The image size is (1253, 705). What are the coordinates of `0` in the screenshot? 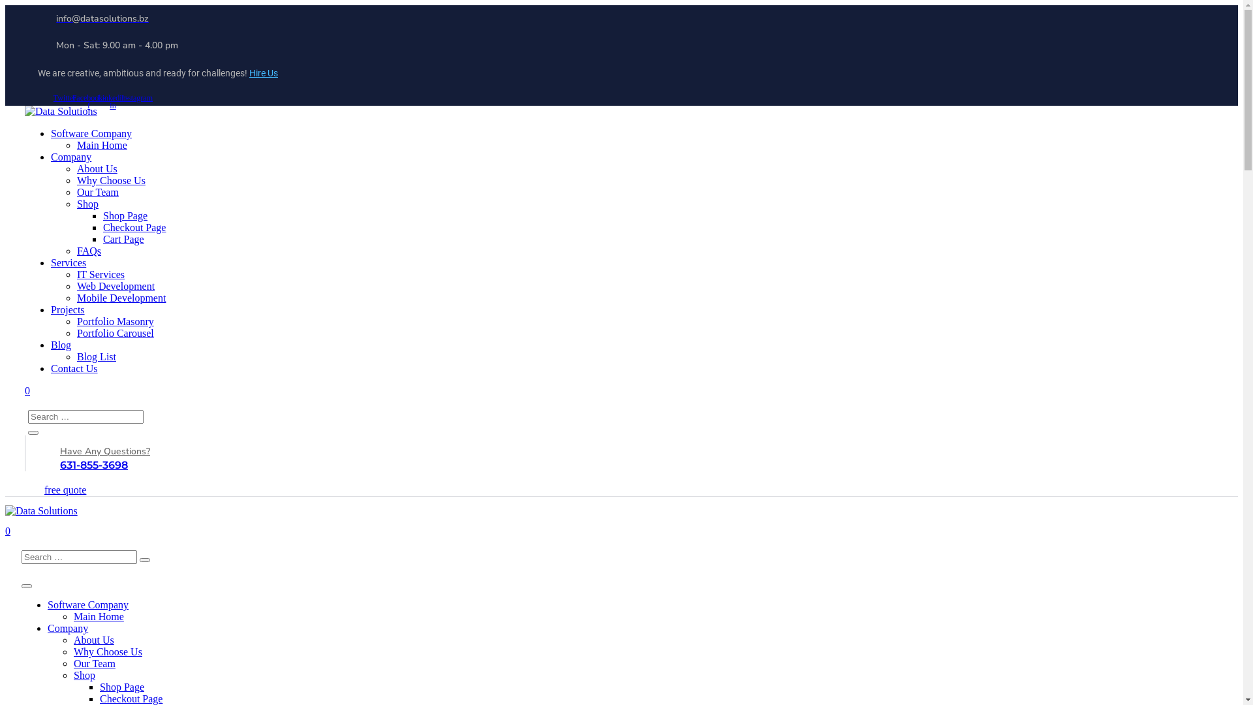 It's located at (8, 531).